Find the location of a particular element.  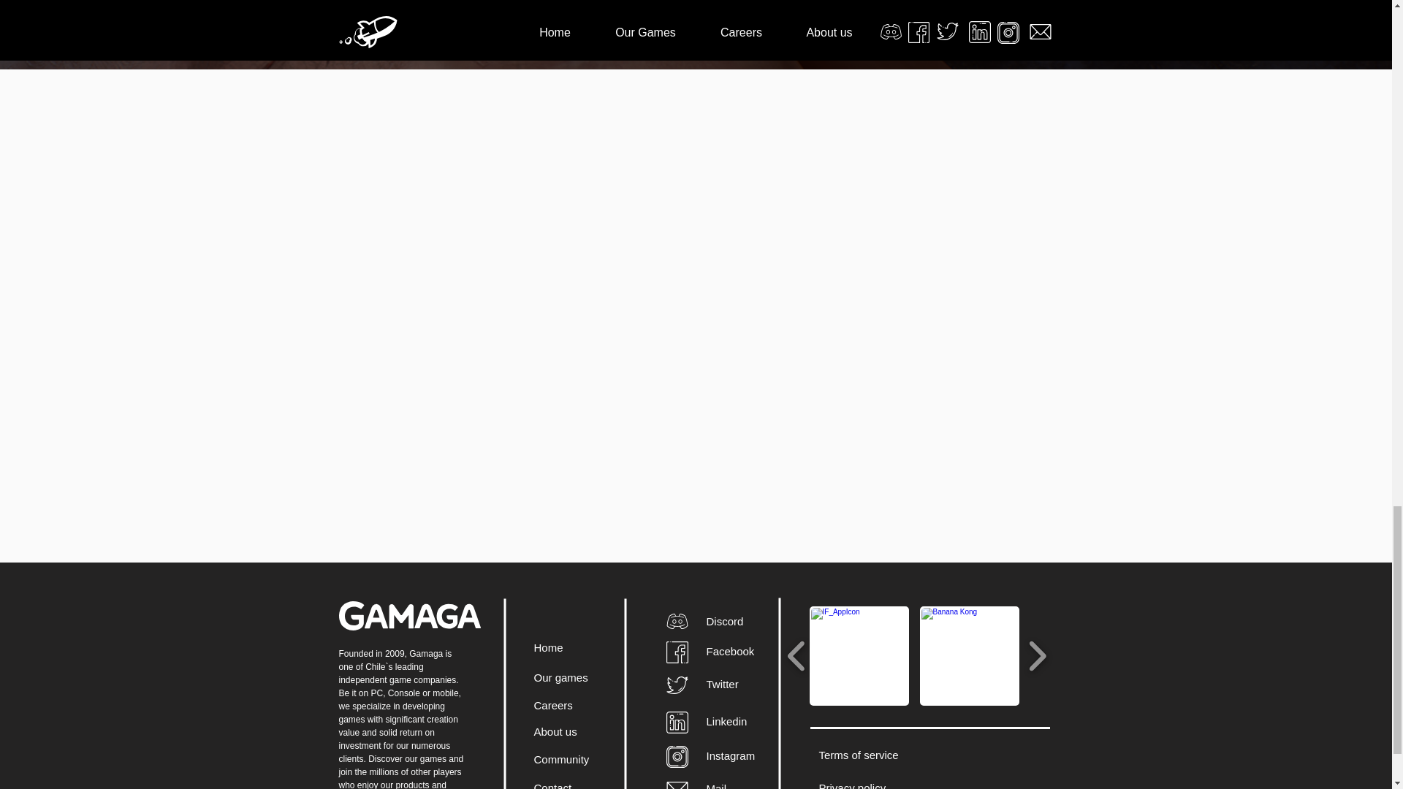

Twitter is located at coordinates (721, 684).